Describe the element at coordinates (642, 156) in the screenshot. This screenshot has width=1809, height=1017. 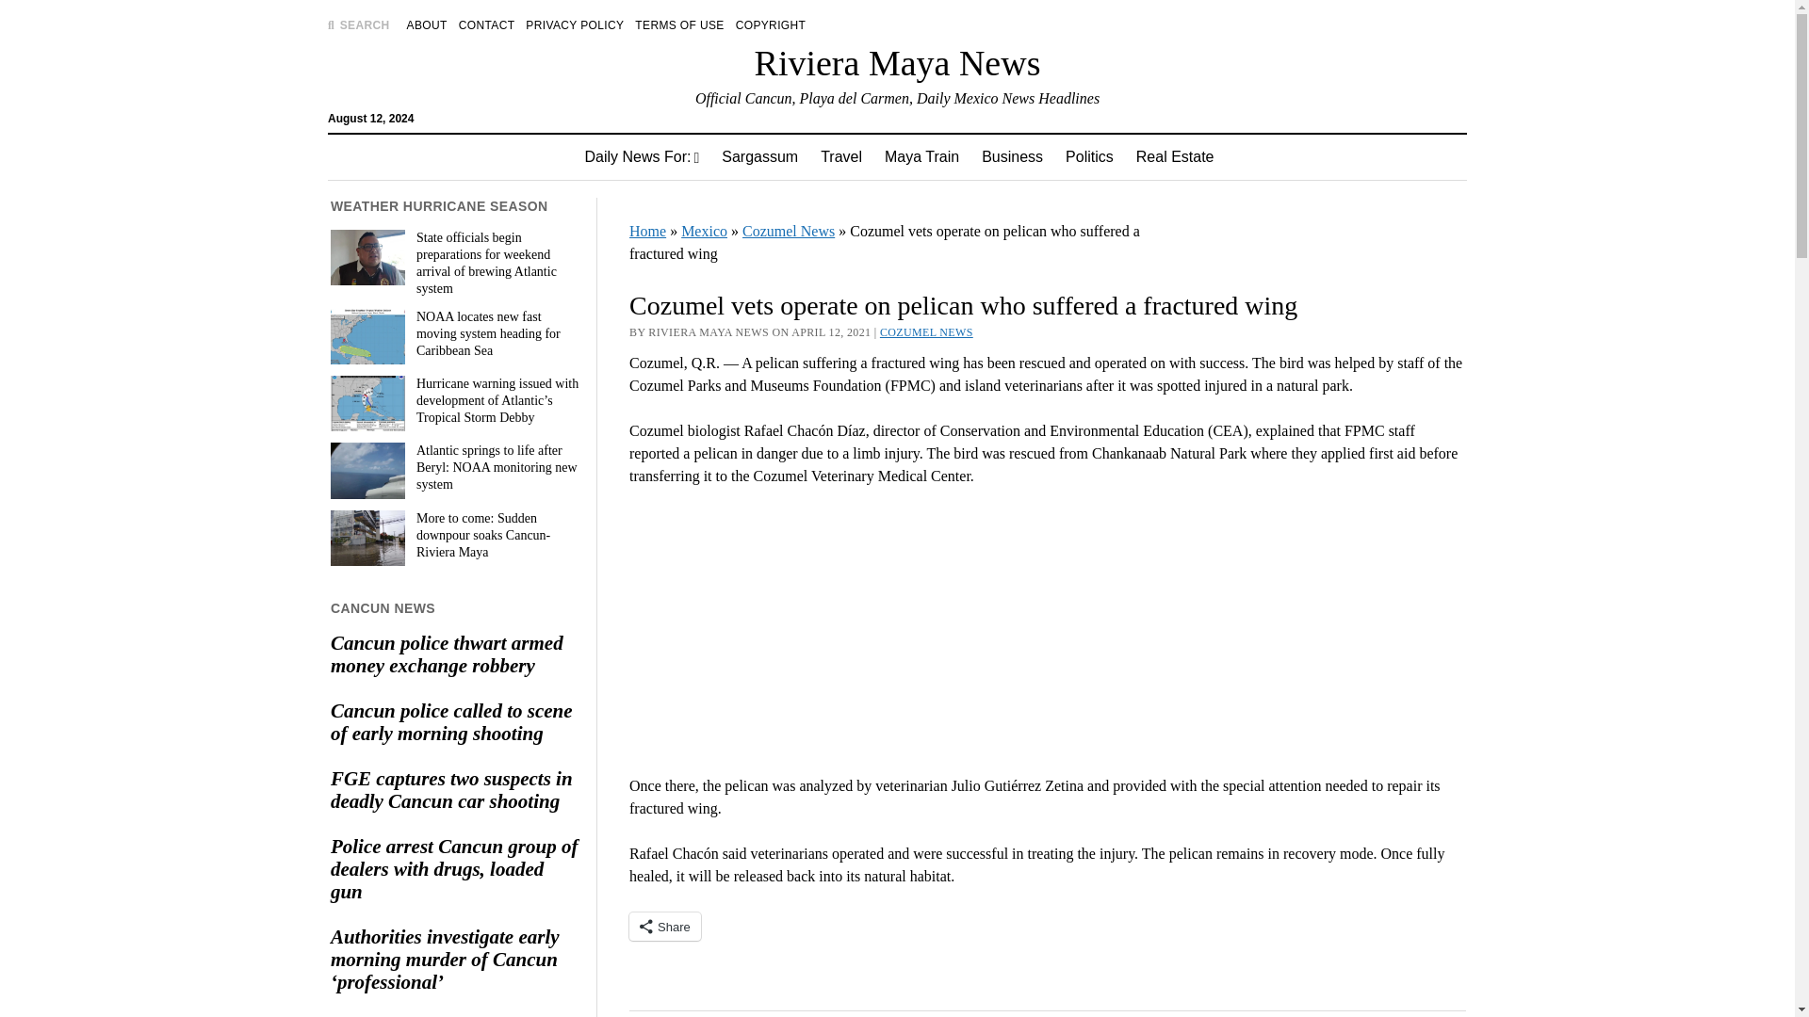
I see `Daily News For:` at that location.